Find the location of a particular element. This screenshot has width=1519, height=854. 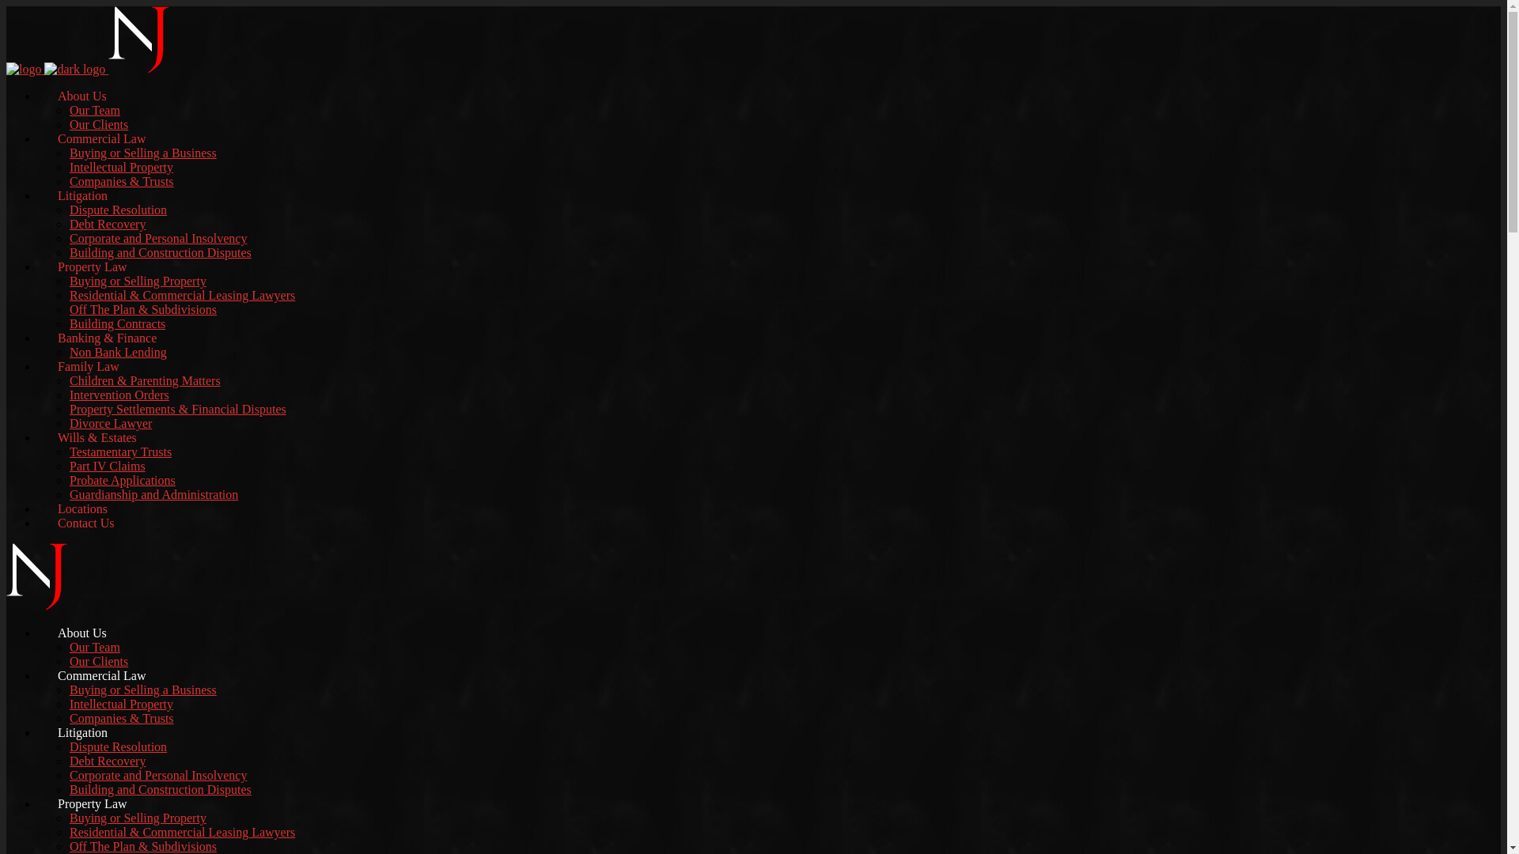

Family Law is located at coordinates (89, 367).